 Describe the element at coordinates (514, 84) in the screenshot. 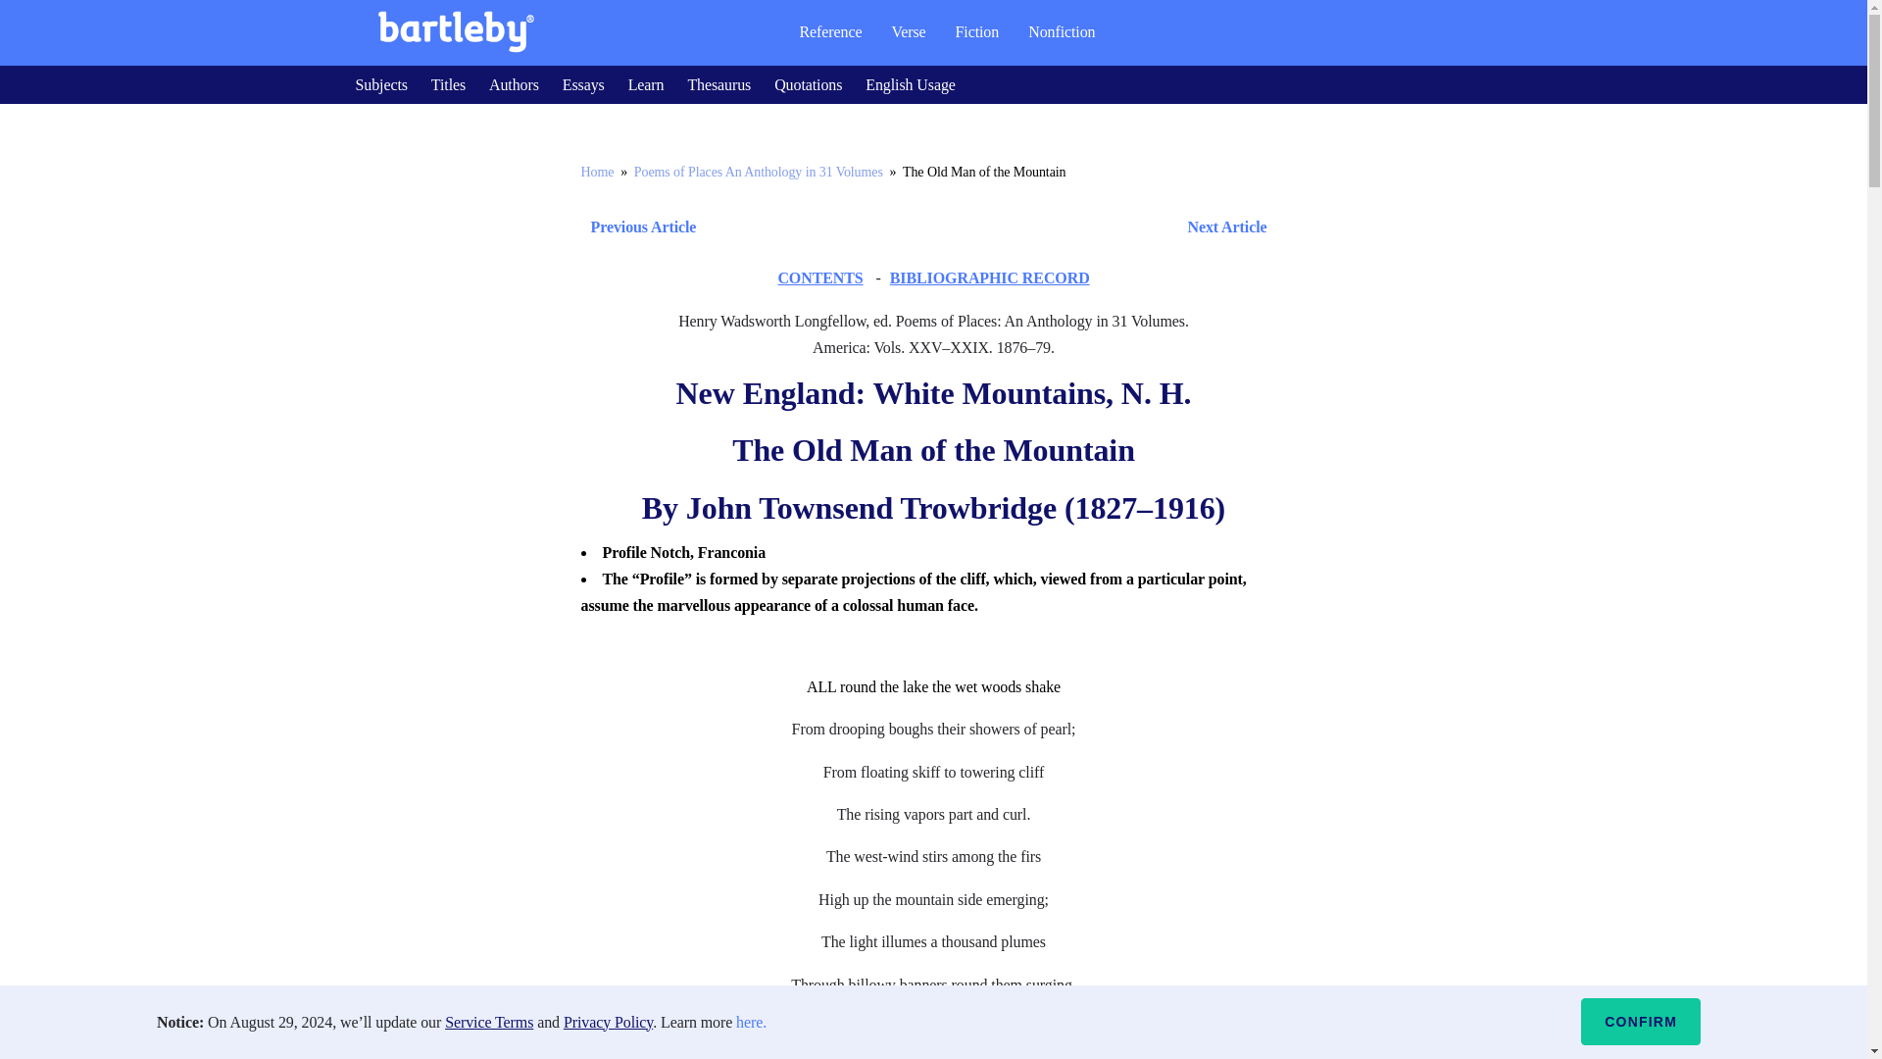

I see `Authors` at that location.